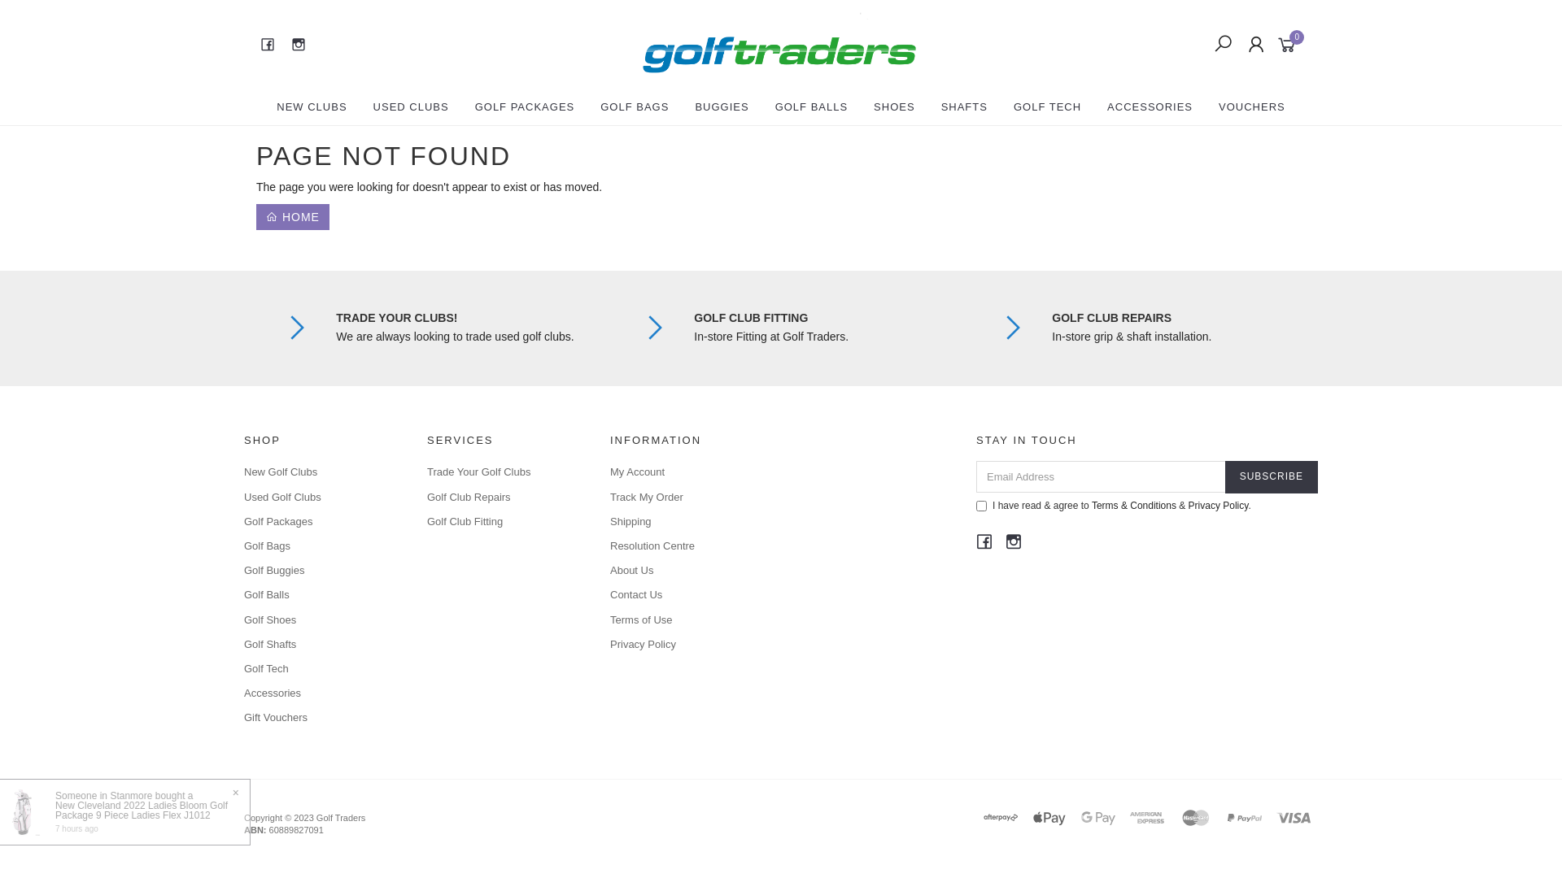  What do you see at coordinates (317, 498) in the screenshot?
I see `Used Golf Clubs` at bounding box center [317, 498].